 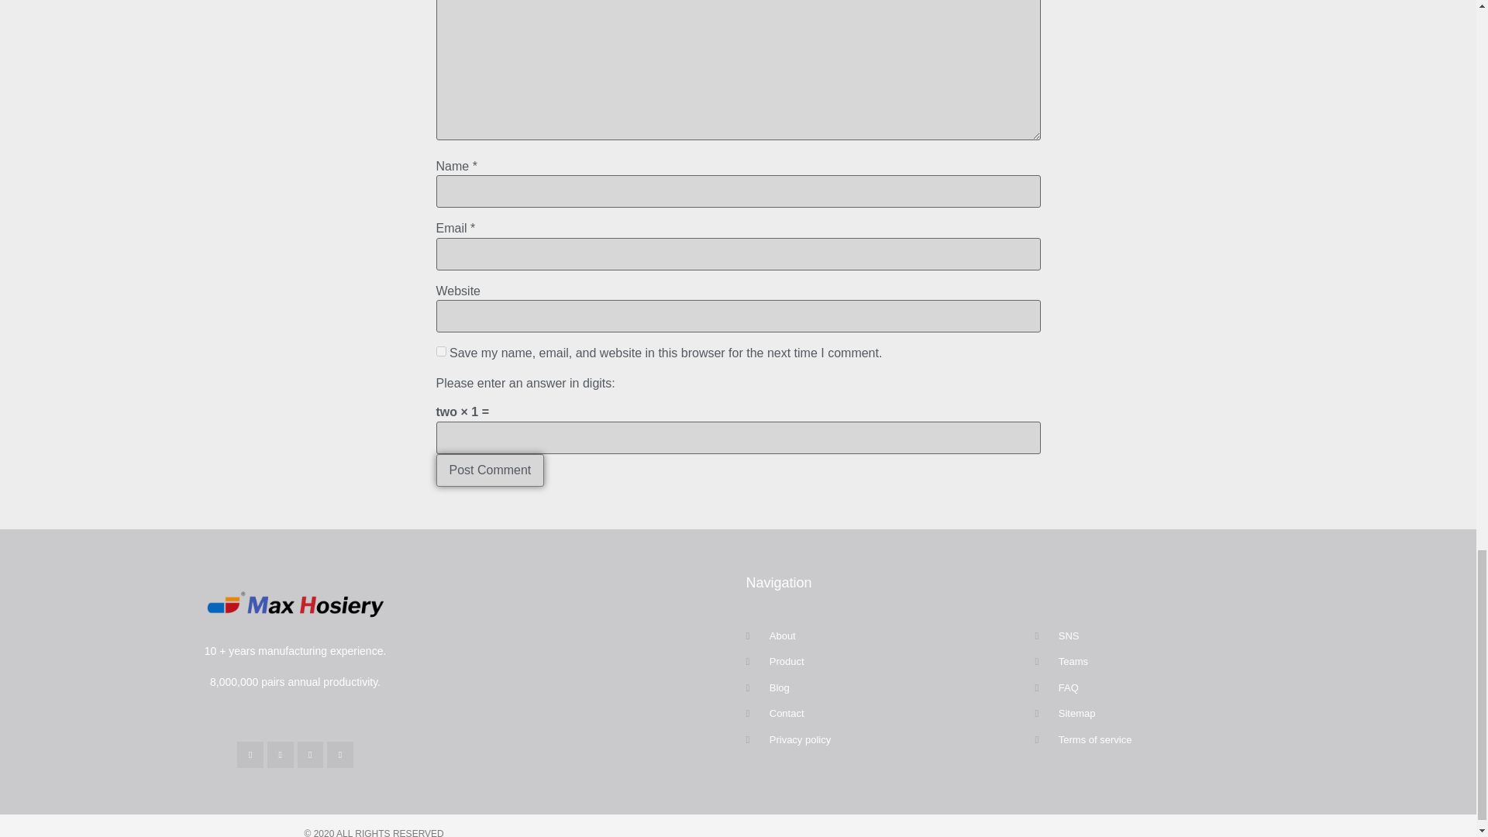 What do you see at coordinates (440, 352) in the screenshot?
I see `yes` at bounding box center [440, 352].